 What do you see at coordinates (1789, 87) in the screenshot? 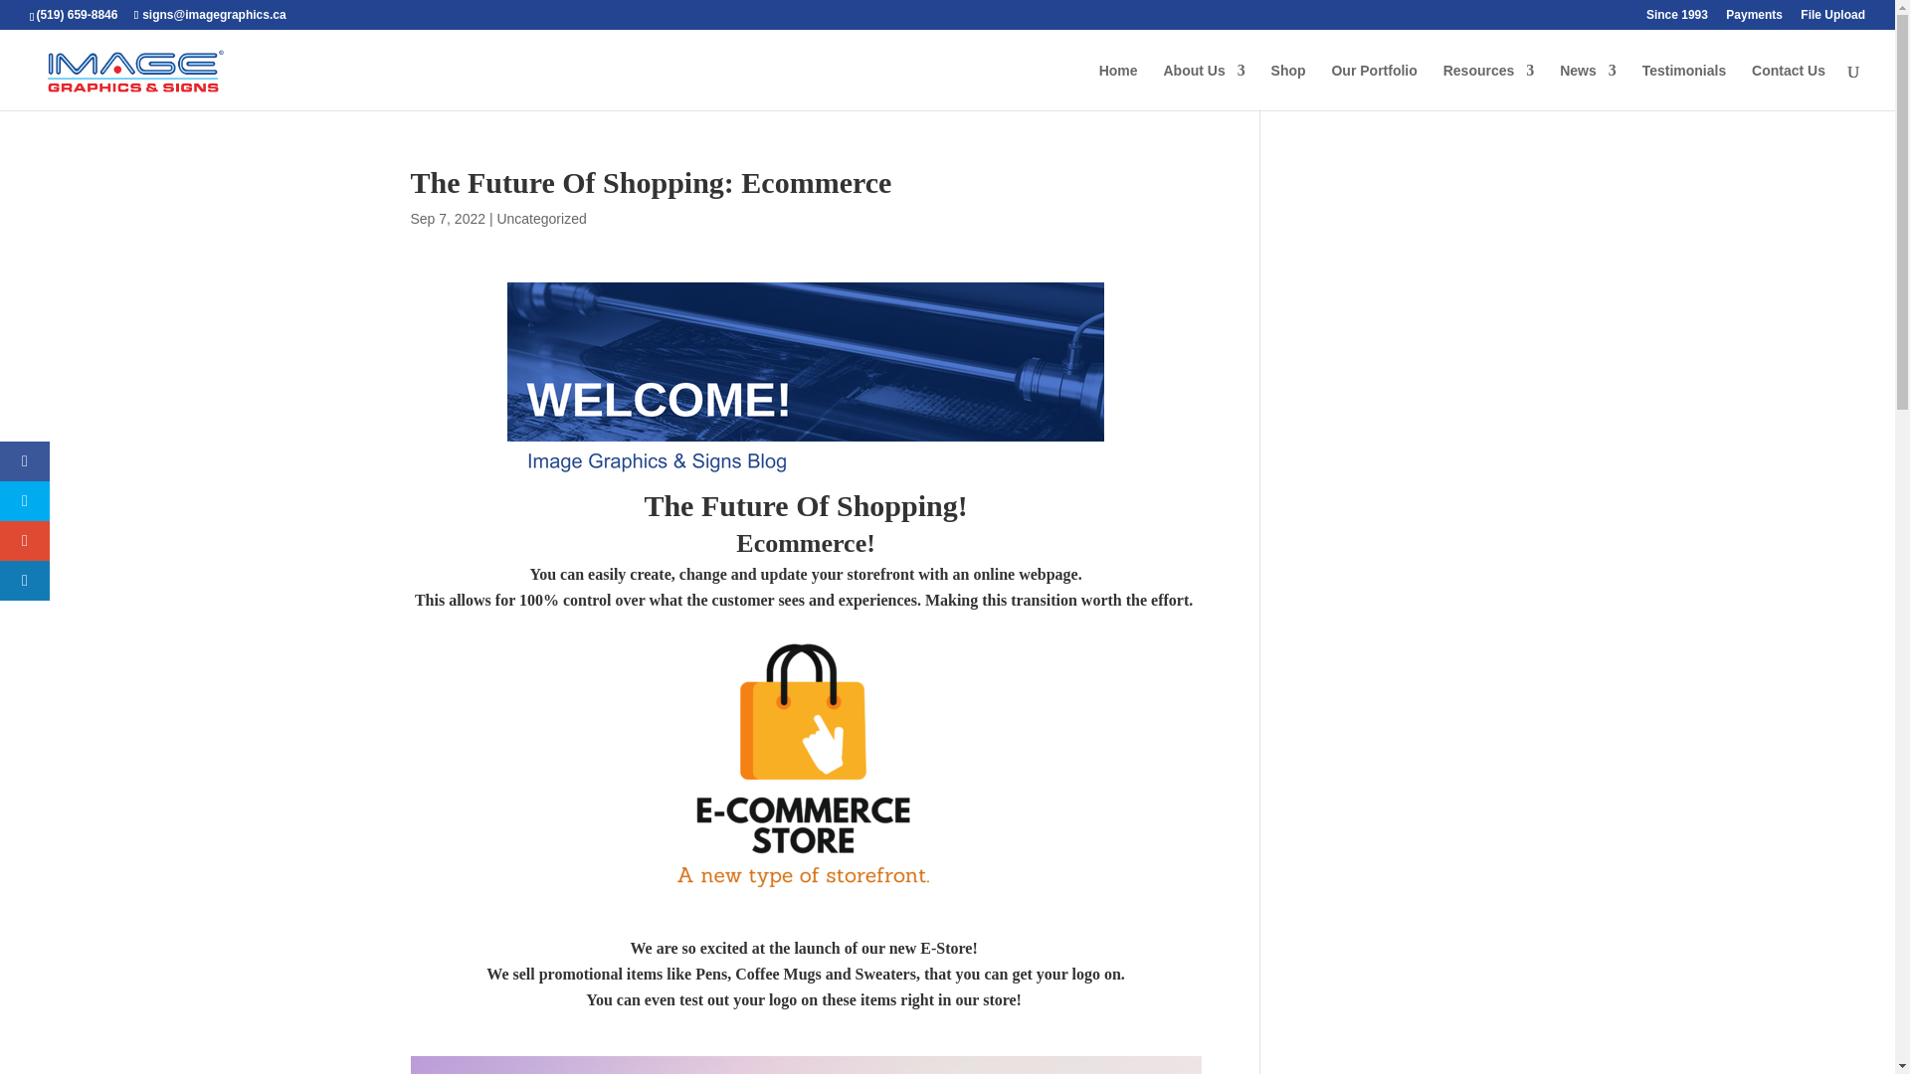
I see `Contact Us` at bounding box center [1789, 87].